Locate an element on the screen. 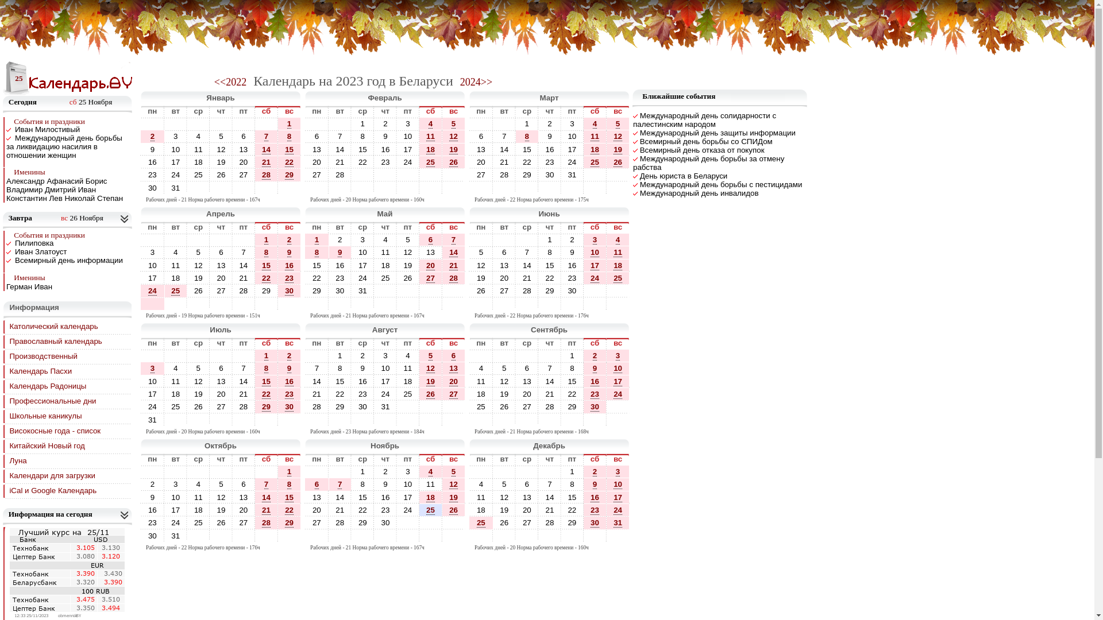    is located at coordinates (199, 124).